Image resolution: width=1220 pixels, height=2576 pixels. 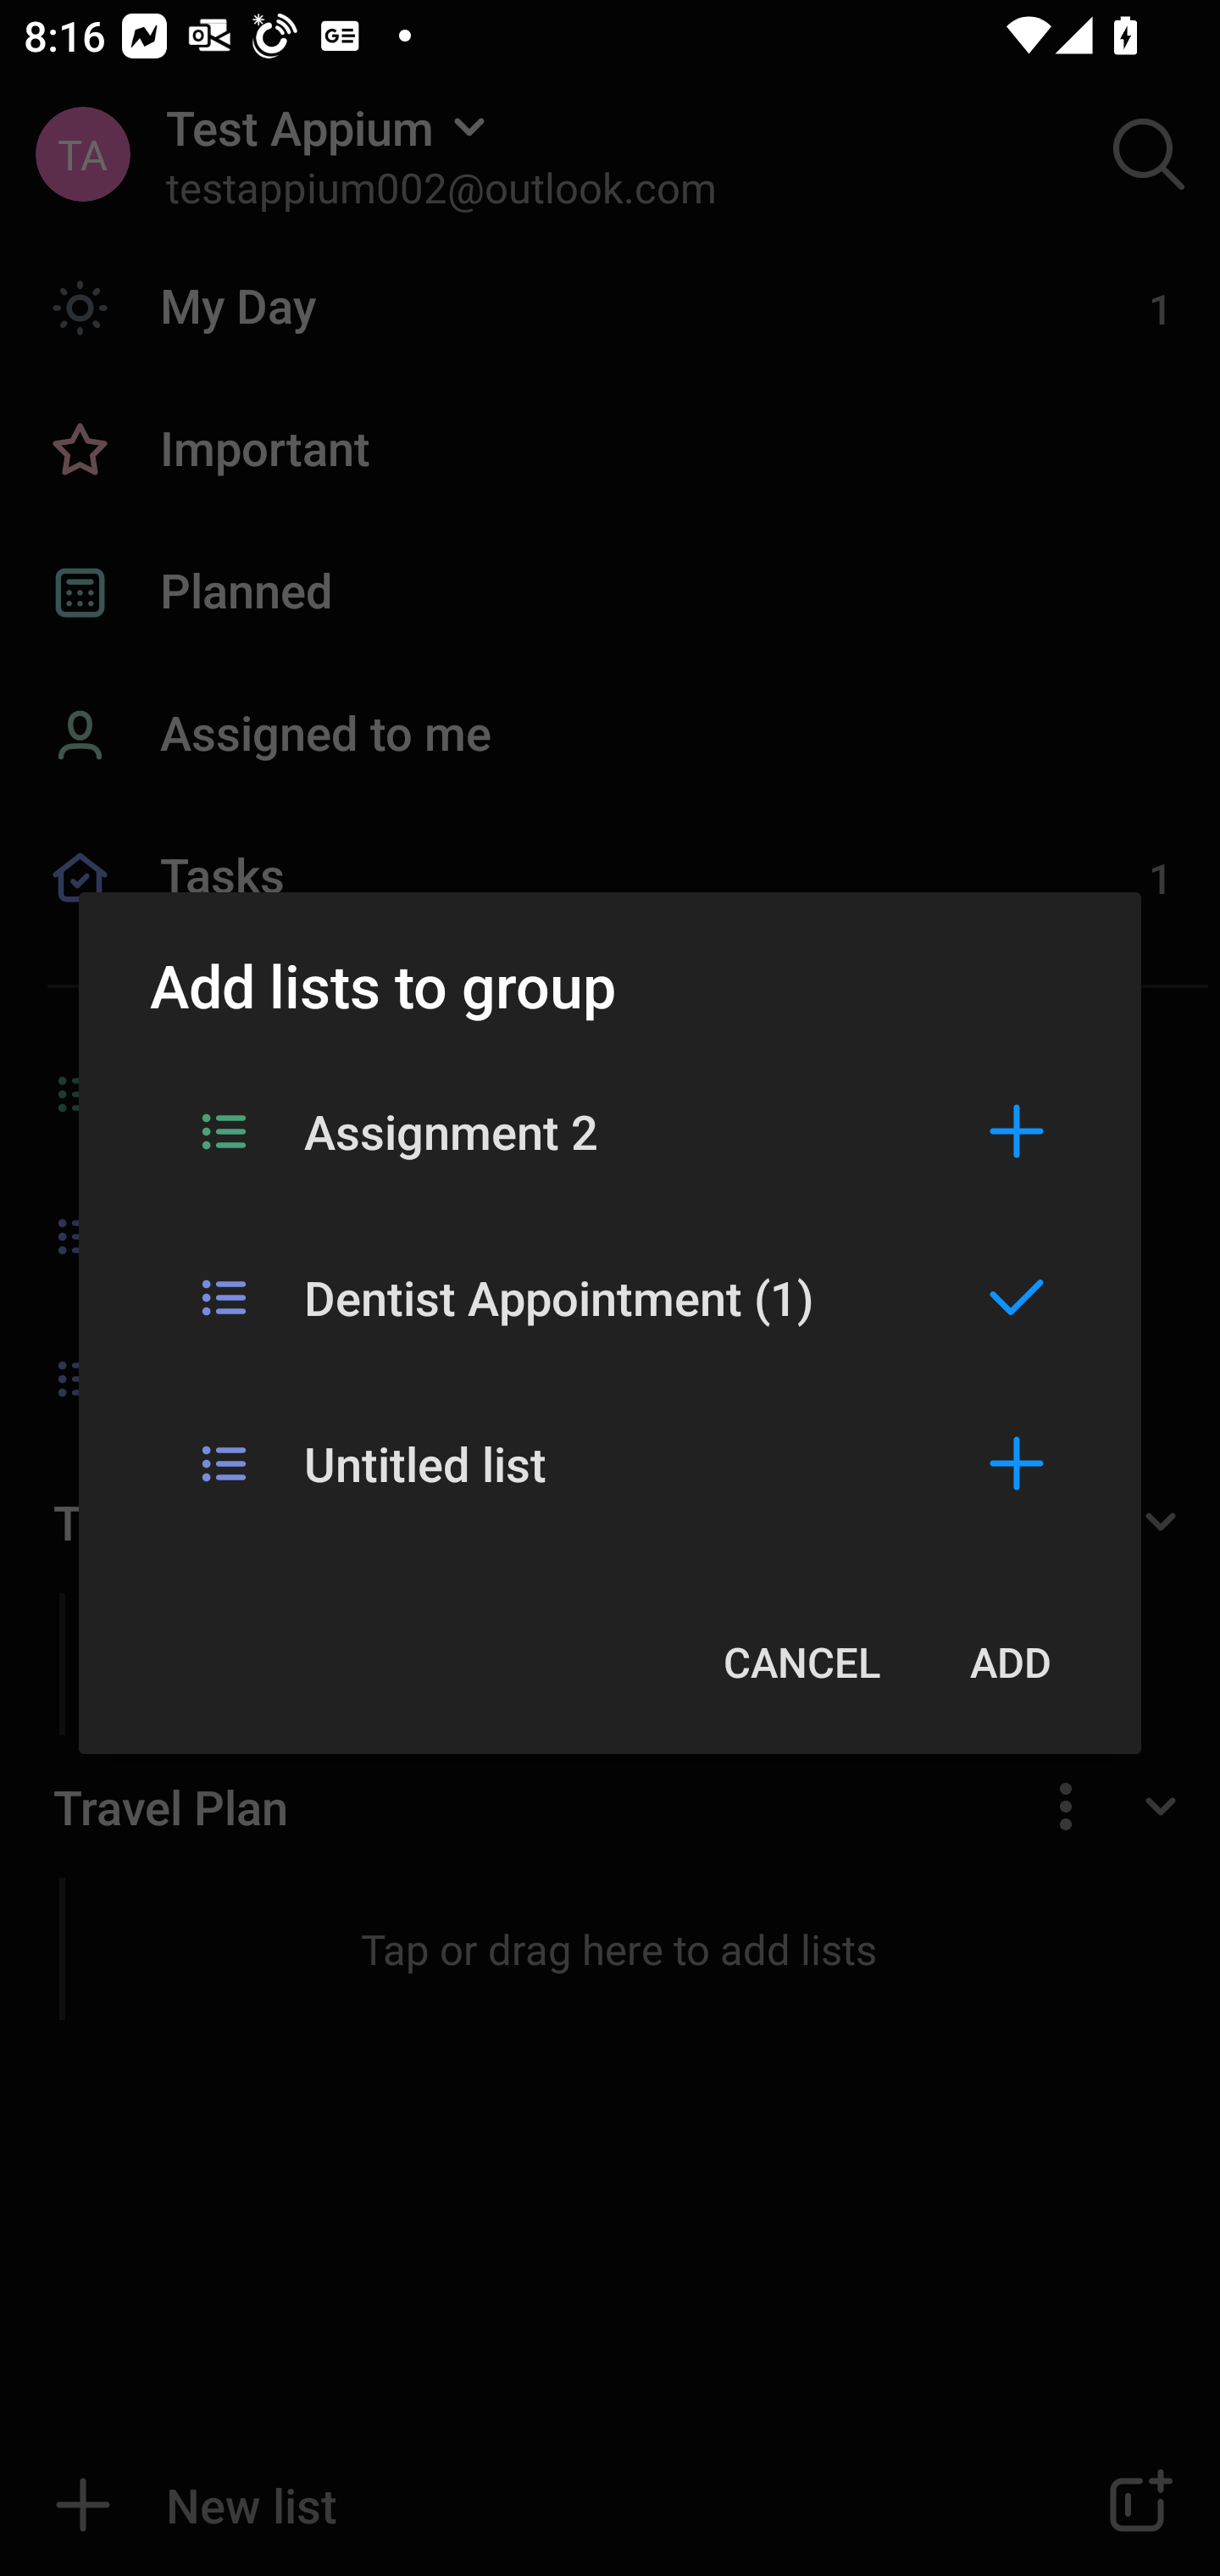 What do you see at coordinates (610, 1296) in the screenshot?
I see `Dentist Appointment (1)` at bounding box center [610, 1296].